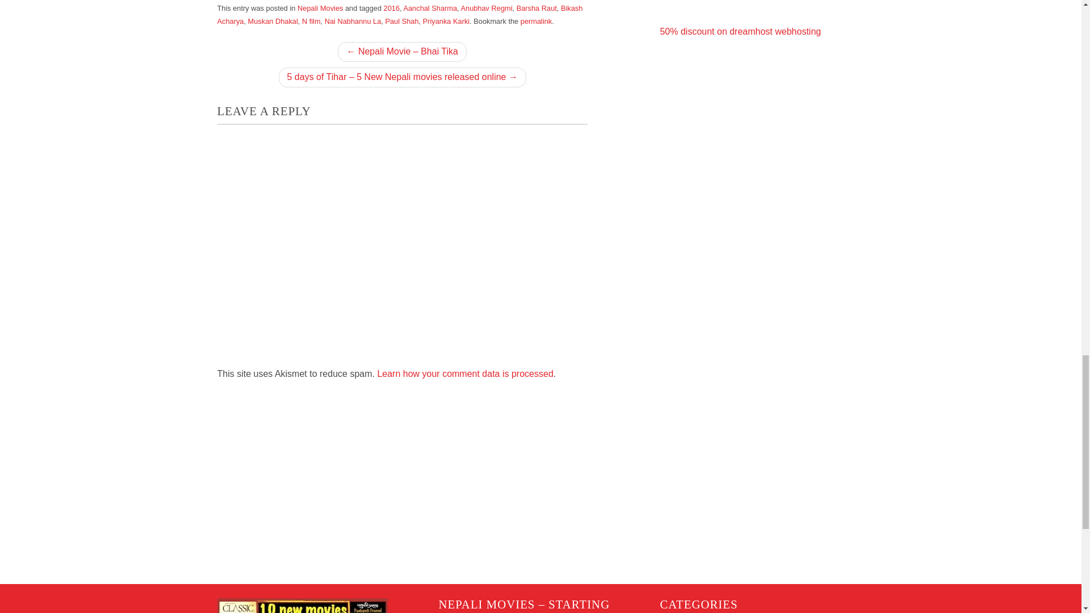 The width and height of the screenshot is (1090, 613). Describe the element at coordinates (486, 8) in the screenshot. I see `Anubhav Regmi` at that location.